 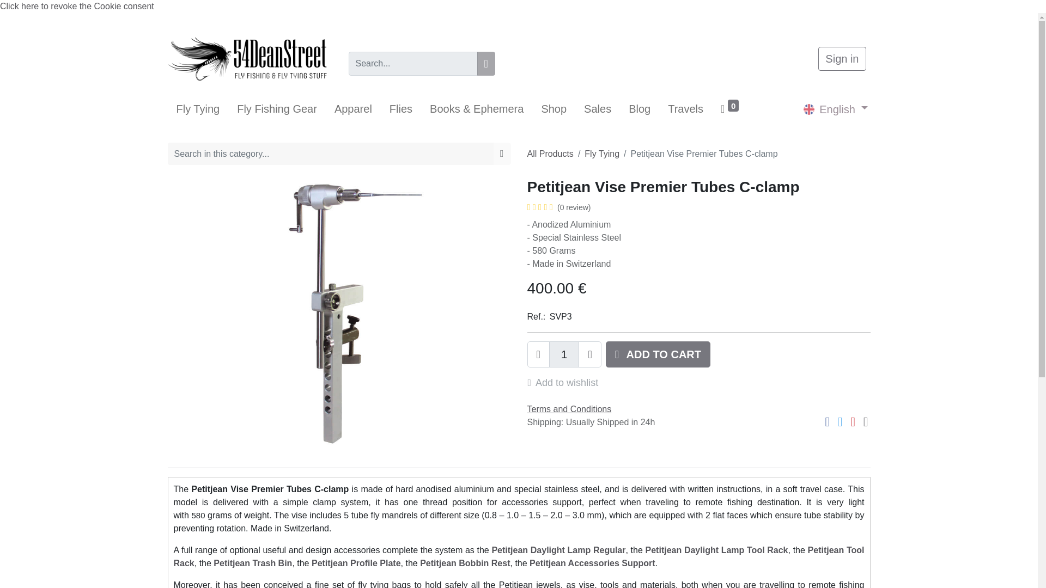 I want to click on Fly Fishing Gear, so click(x=277, y=109).